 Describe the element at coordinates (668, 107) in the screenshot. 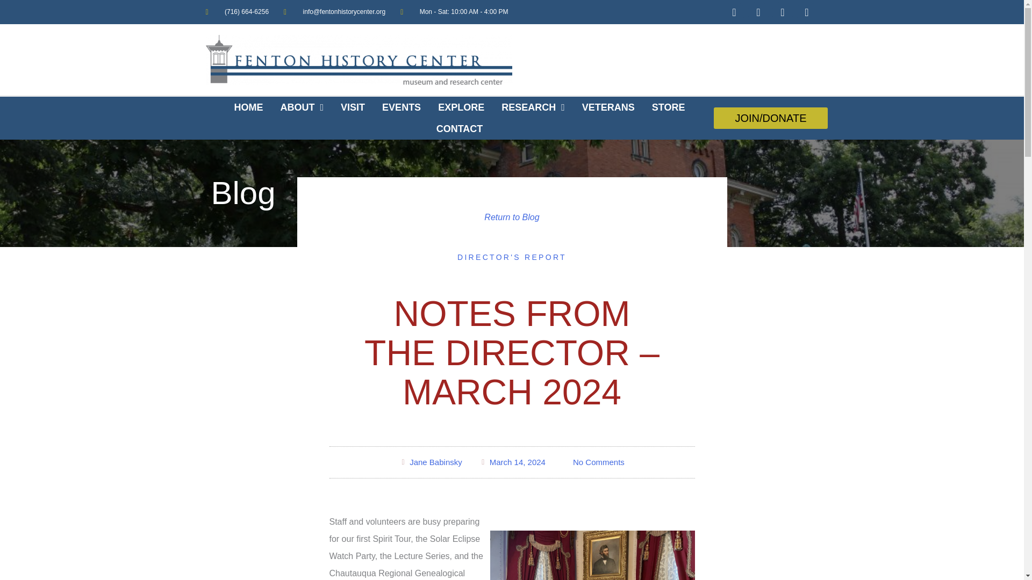

I see `STORE` at that location.